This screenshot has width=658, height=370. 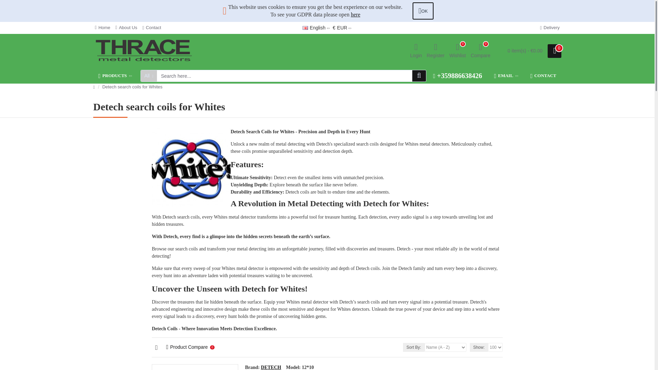 What do you see at coordinates (151, 28) in the screenshot?
I see `Detech search coils for Whites` at bounding box center [151, 28].